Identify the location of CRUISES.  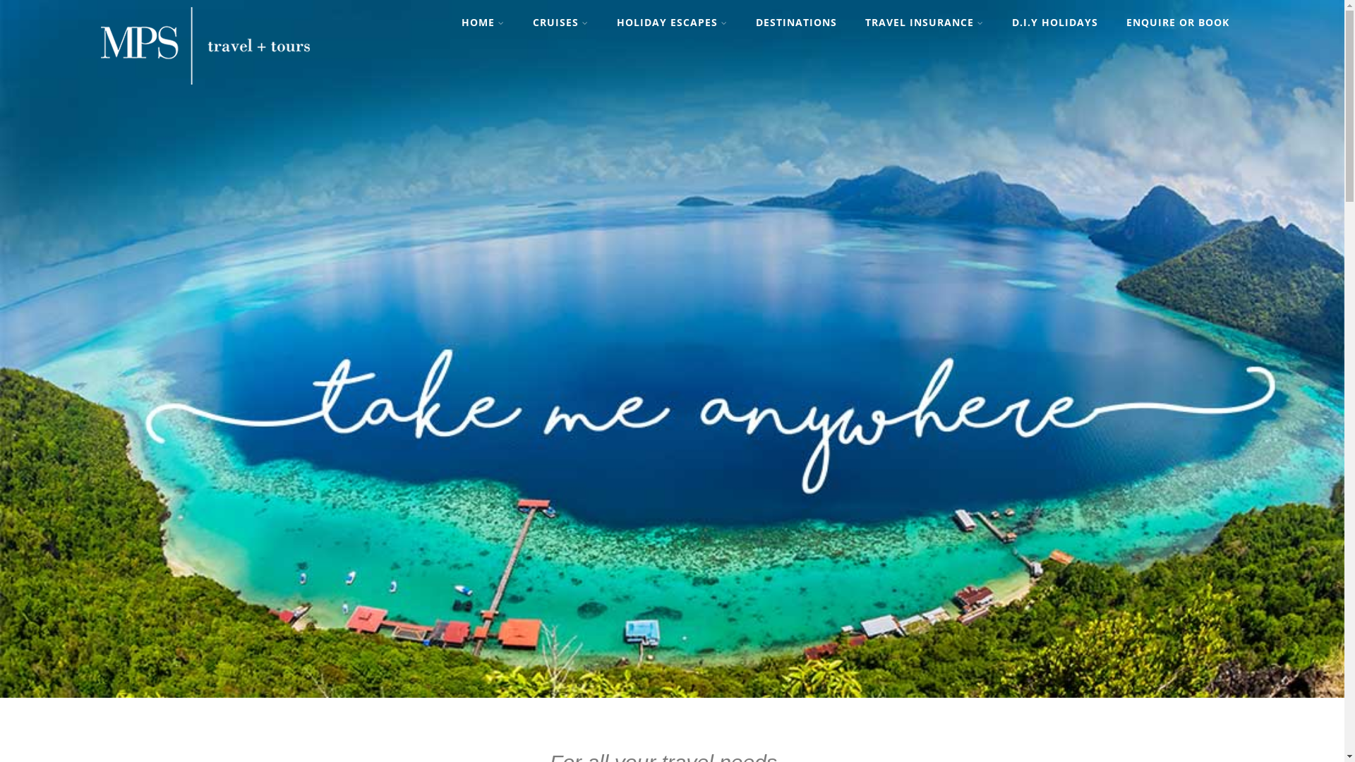
(560, 23).